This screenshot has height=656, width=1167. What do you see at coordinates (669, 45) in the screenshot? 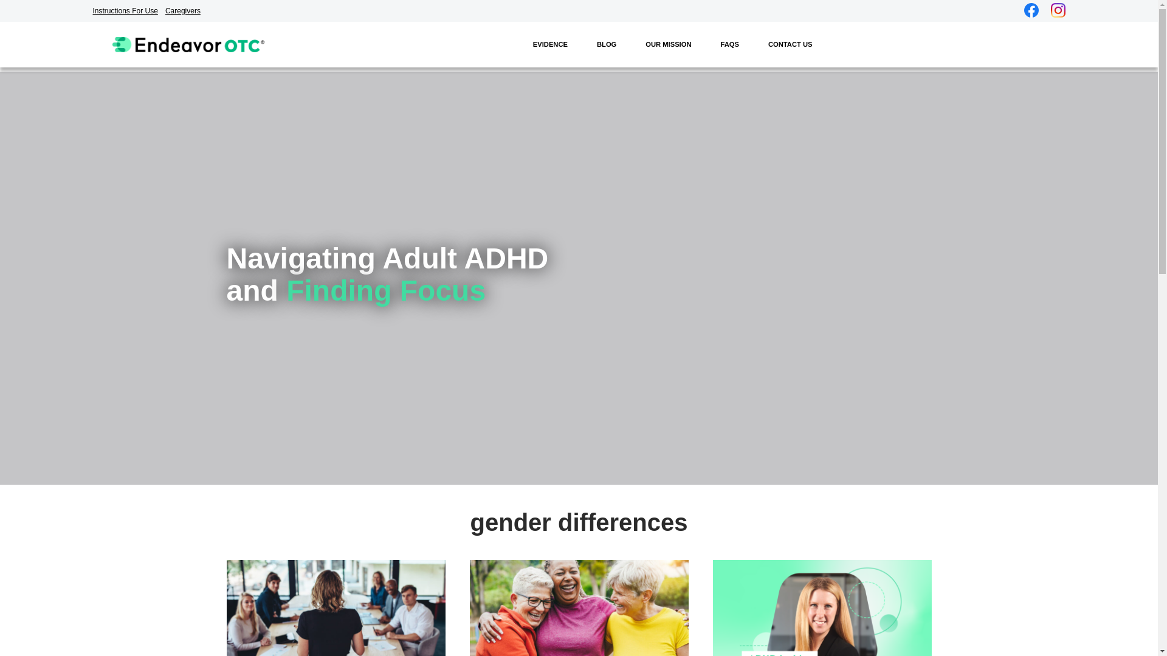
I see `OUR MISSION` at bounding box center [669, 45].